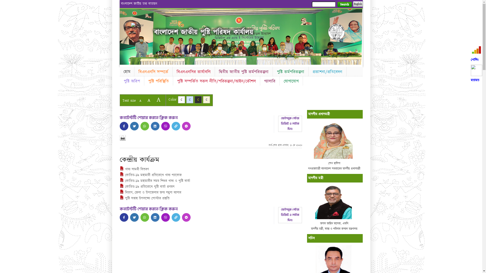  Describe the element at coordinates (181, 100) in the screenshot. I see `C` at that location.